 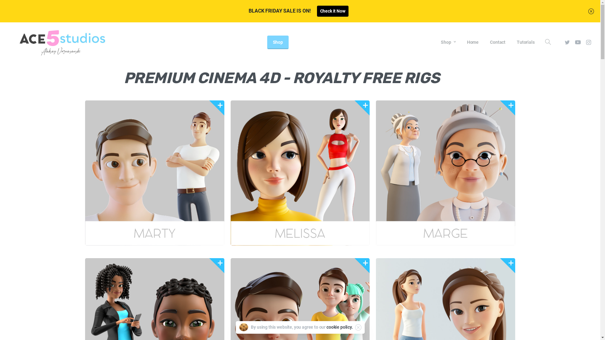 I want to click on Home, so click(x=473, y=42).